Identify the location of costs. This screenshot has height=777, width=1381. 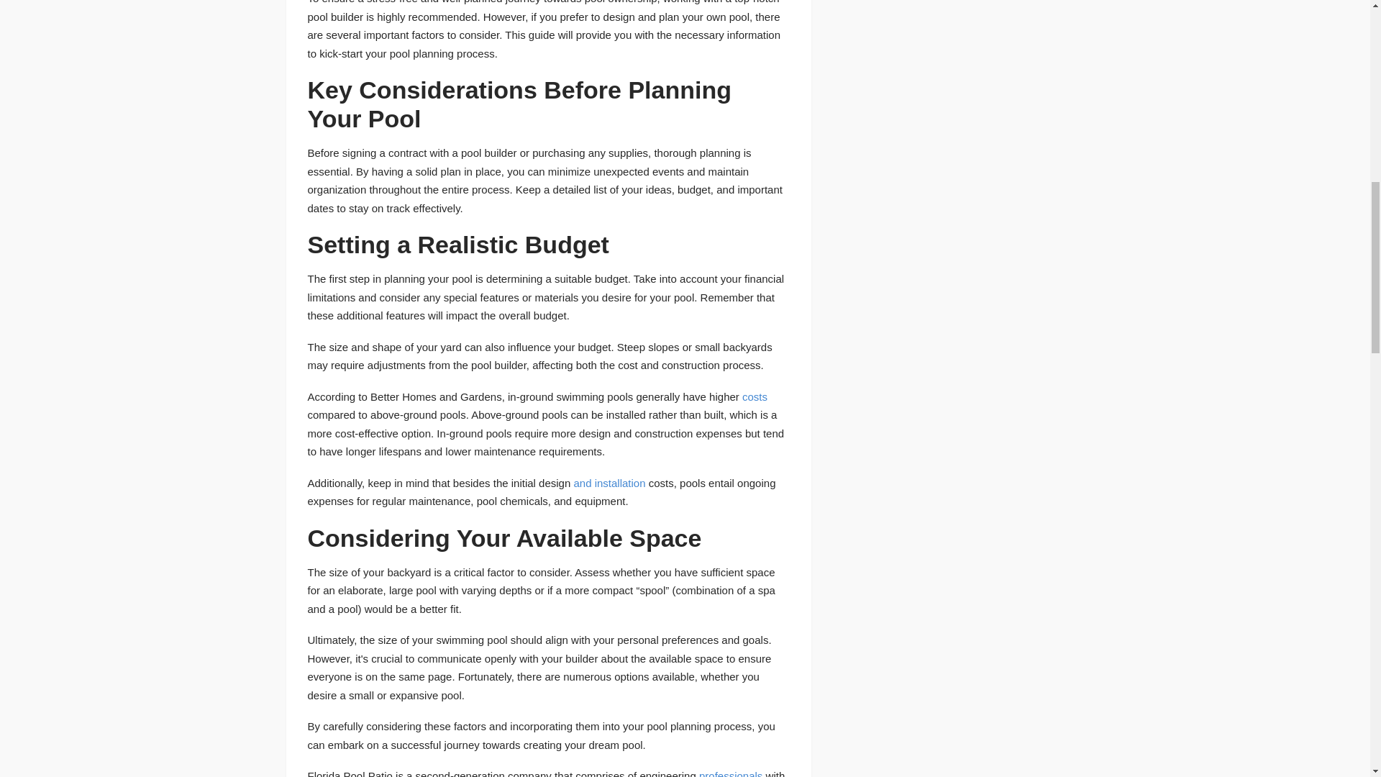
(755, 397).